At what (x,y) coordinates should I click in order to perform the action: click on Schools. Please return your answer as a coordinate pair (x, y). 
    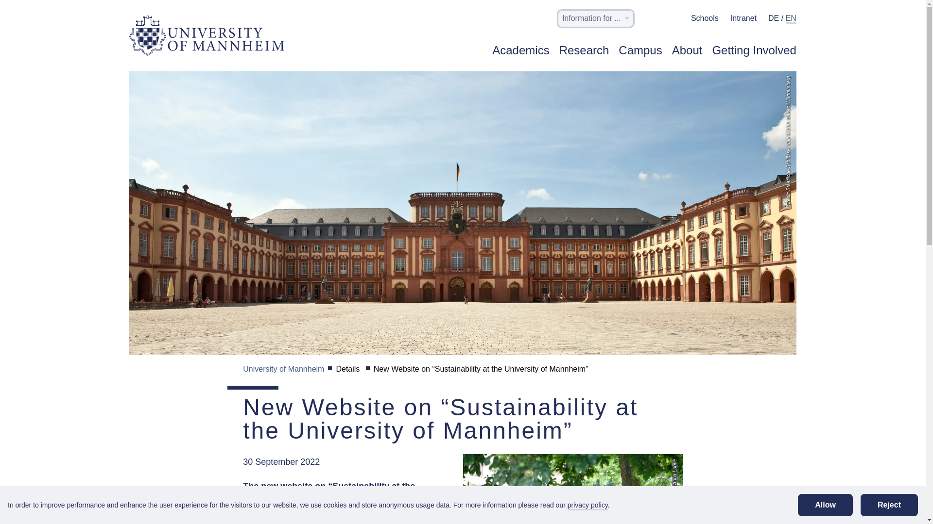
    Looking at the image, I should click on (705, 18).